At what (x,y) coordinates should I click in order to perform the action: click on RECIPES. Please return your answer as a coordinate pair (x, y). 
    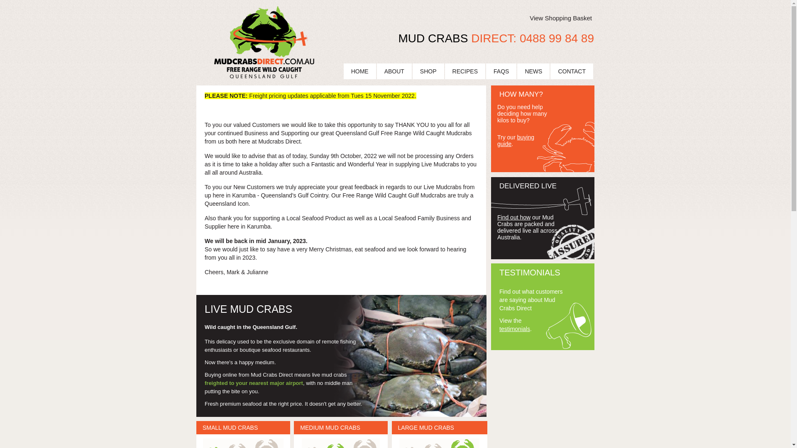
    Looking at the image, I should click on (465, 71).